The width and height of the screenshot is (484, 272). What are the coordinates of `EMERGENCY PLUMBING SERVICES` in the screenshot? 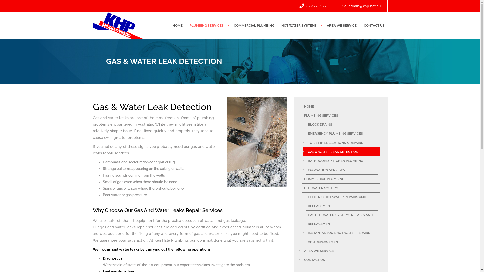 It's located at (341, 134).